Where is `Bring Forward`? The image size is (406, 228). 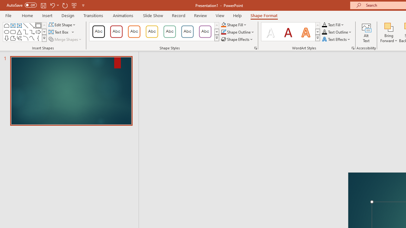 Bring Forward is located at coordinates (389, 32).